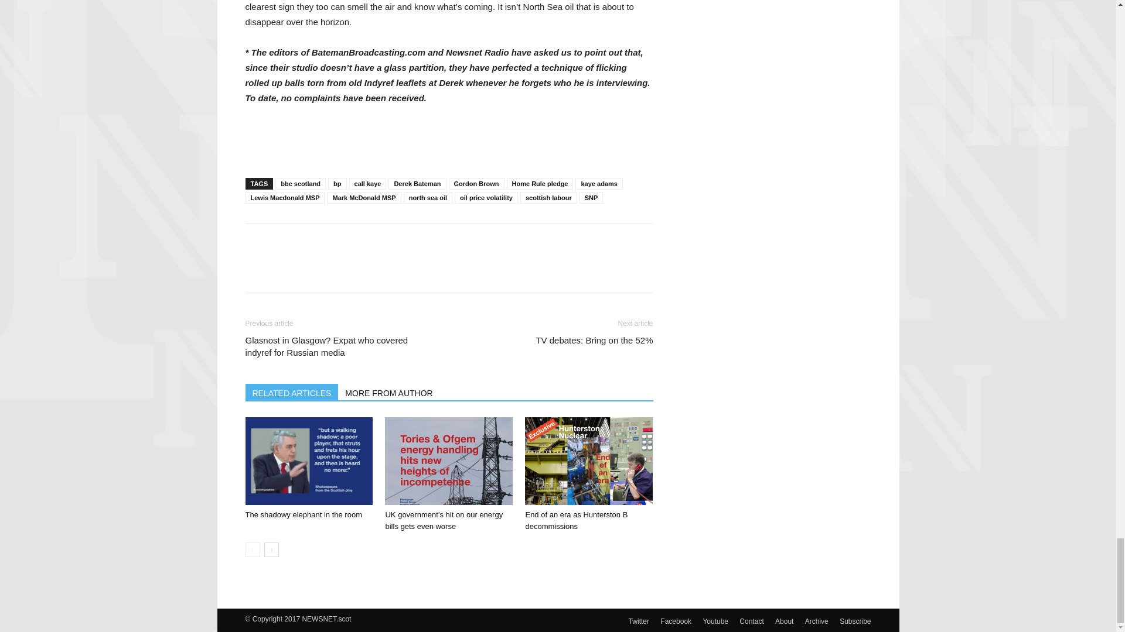  Describe the element at coordinates (577, 520) in the screenshot. I see `End of an era as Hunterston B decommissions` at that location.